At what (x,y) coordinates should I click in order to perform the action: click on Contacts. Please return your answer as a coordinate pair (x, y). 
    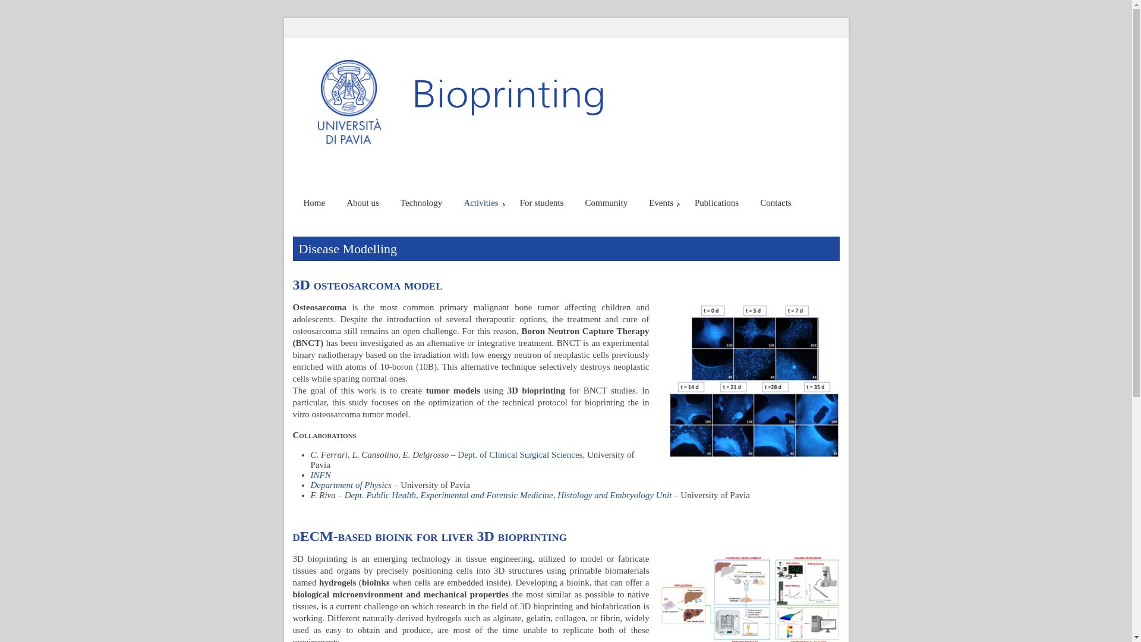
    Looking at the image, I should click on (776, 203).